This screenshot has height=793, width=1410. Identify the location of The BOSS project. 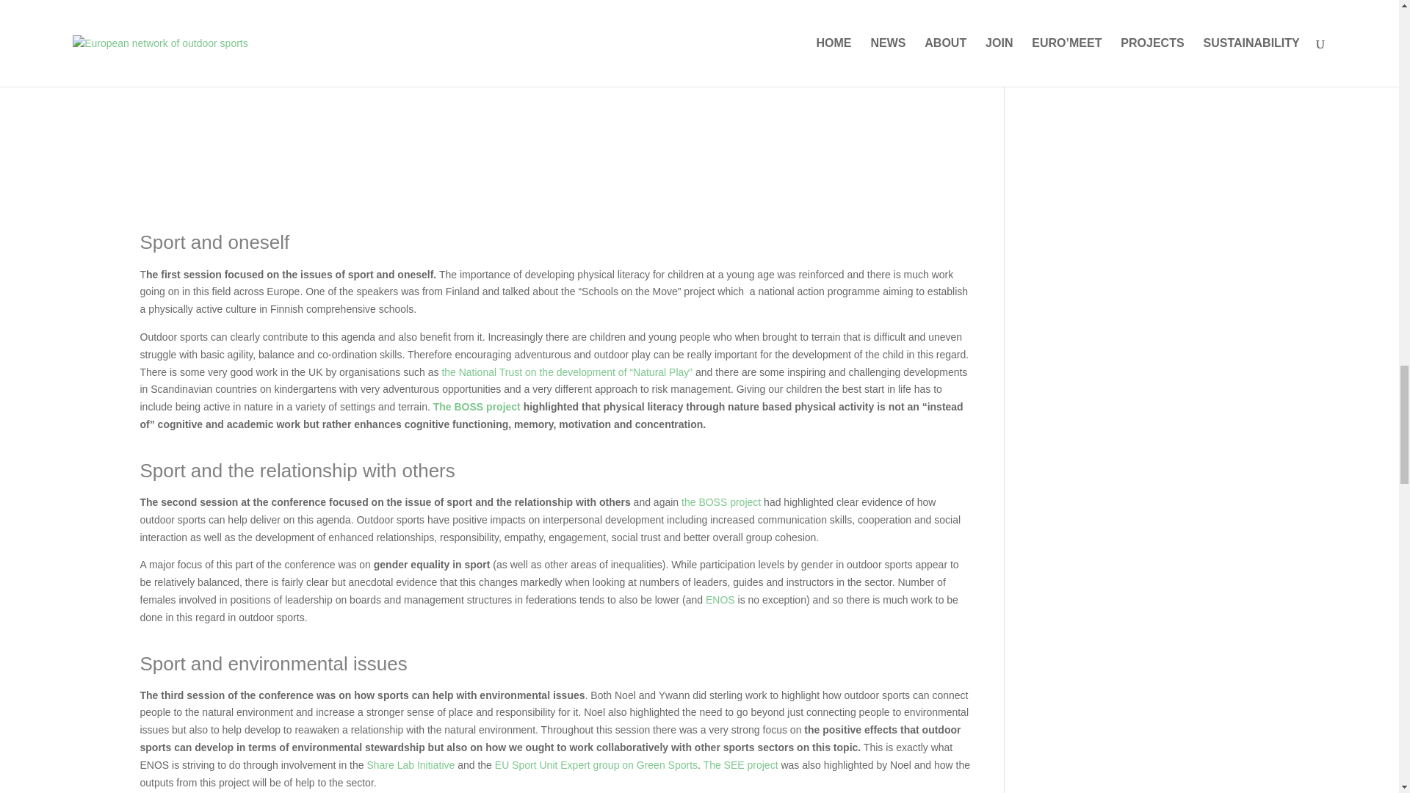
(476, 407).